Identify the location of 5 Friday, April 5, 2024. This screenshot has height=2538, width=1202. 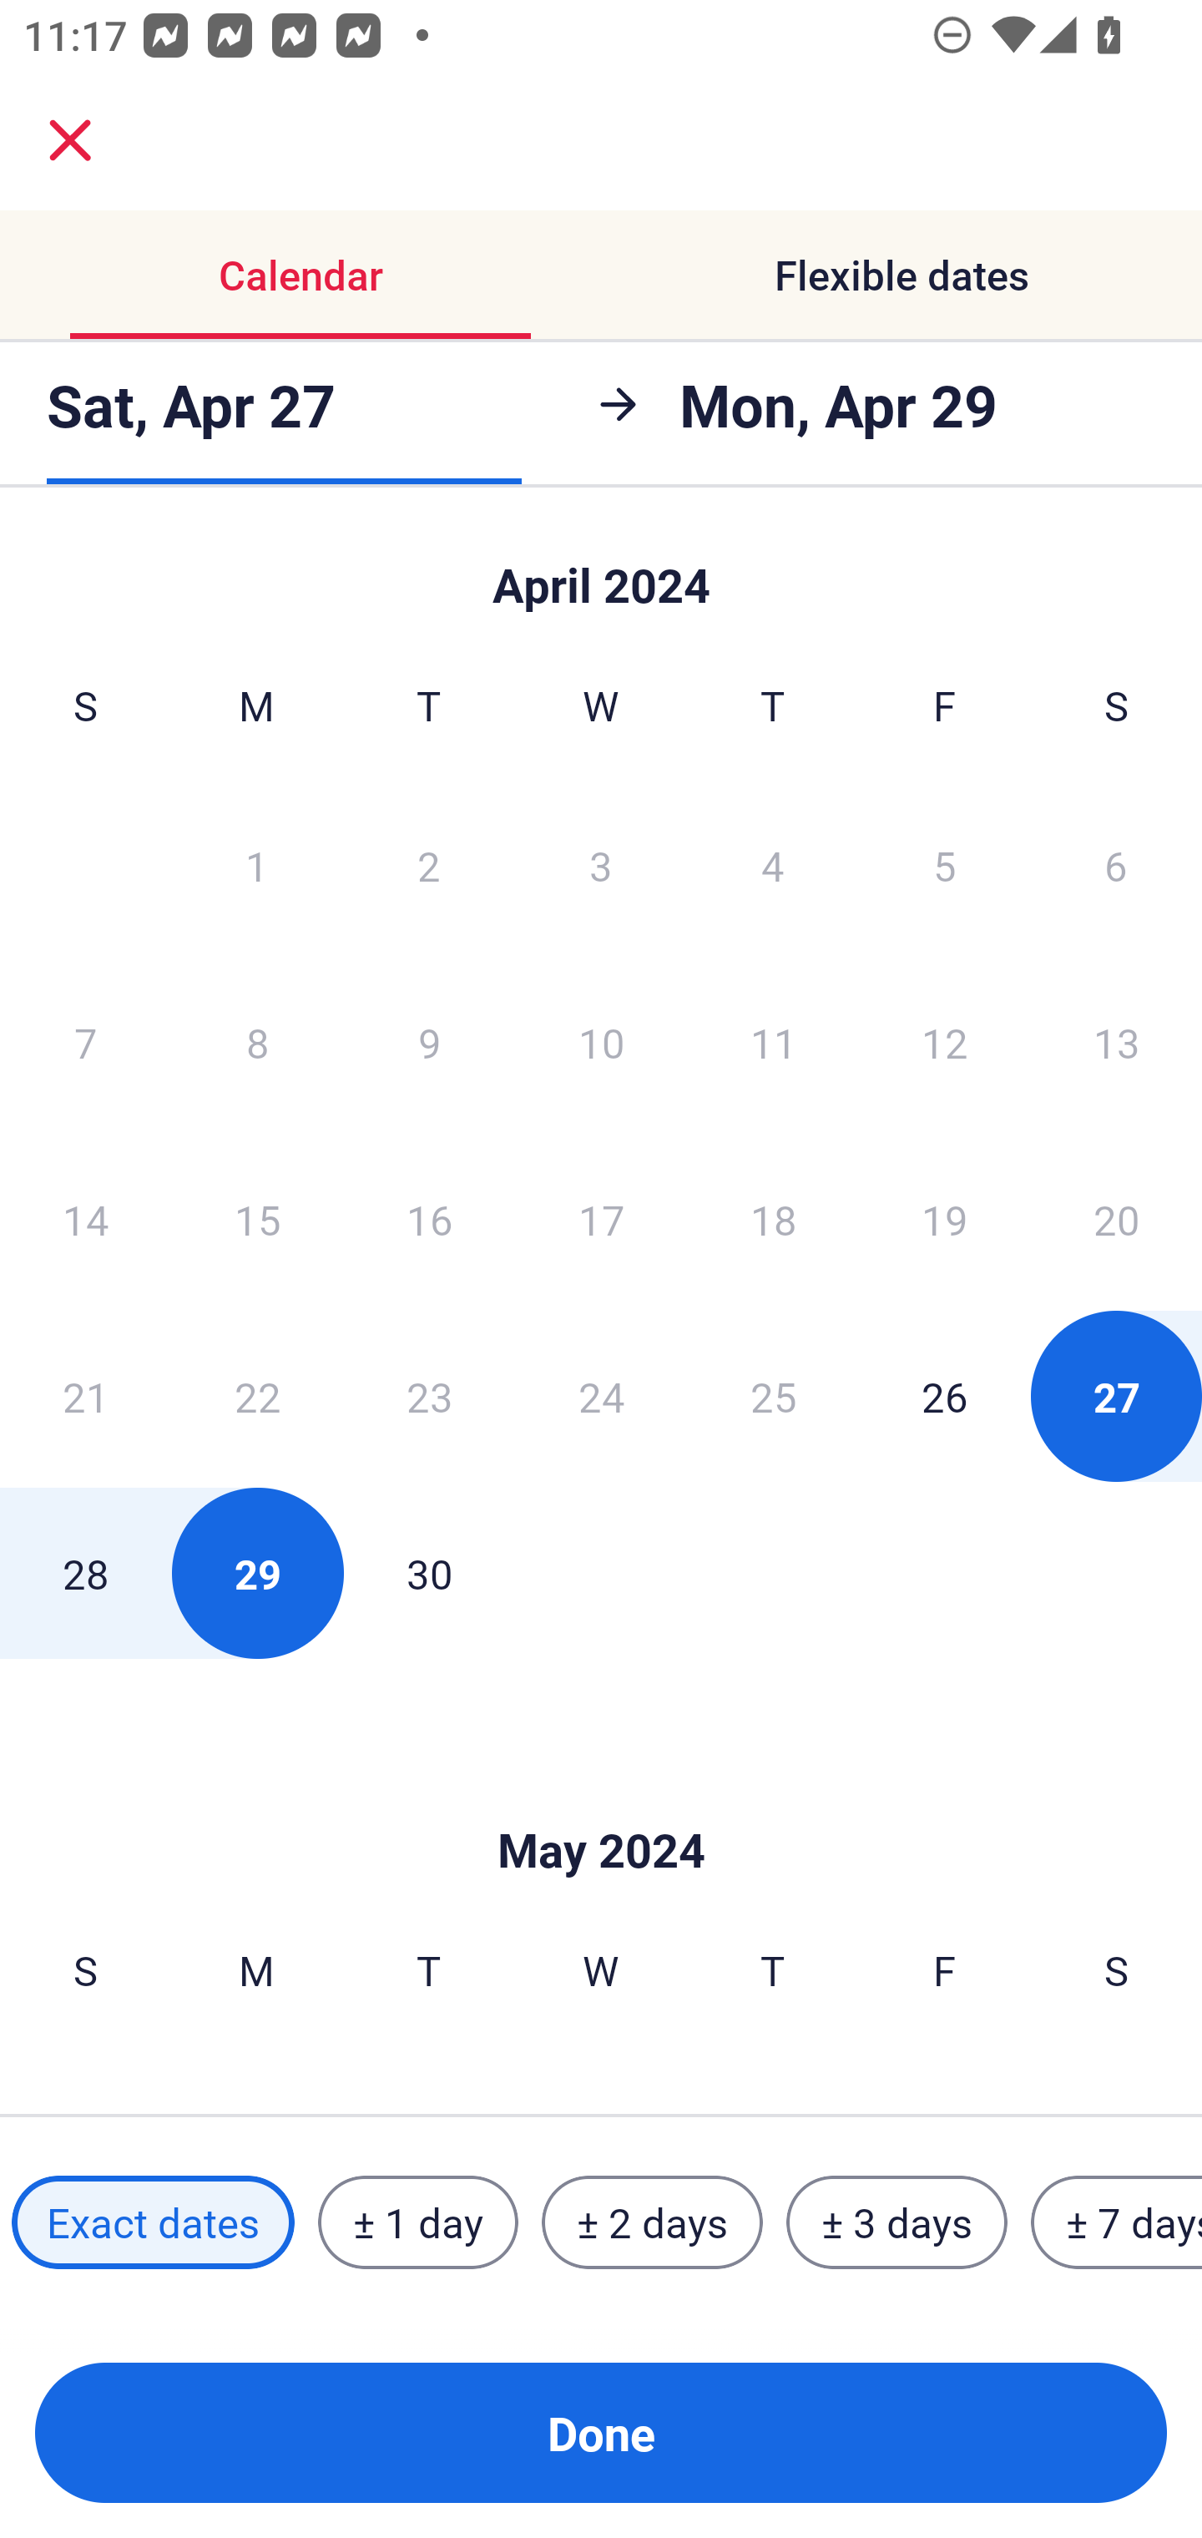
(945, 865).